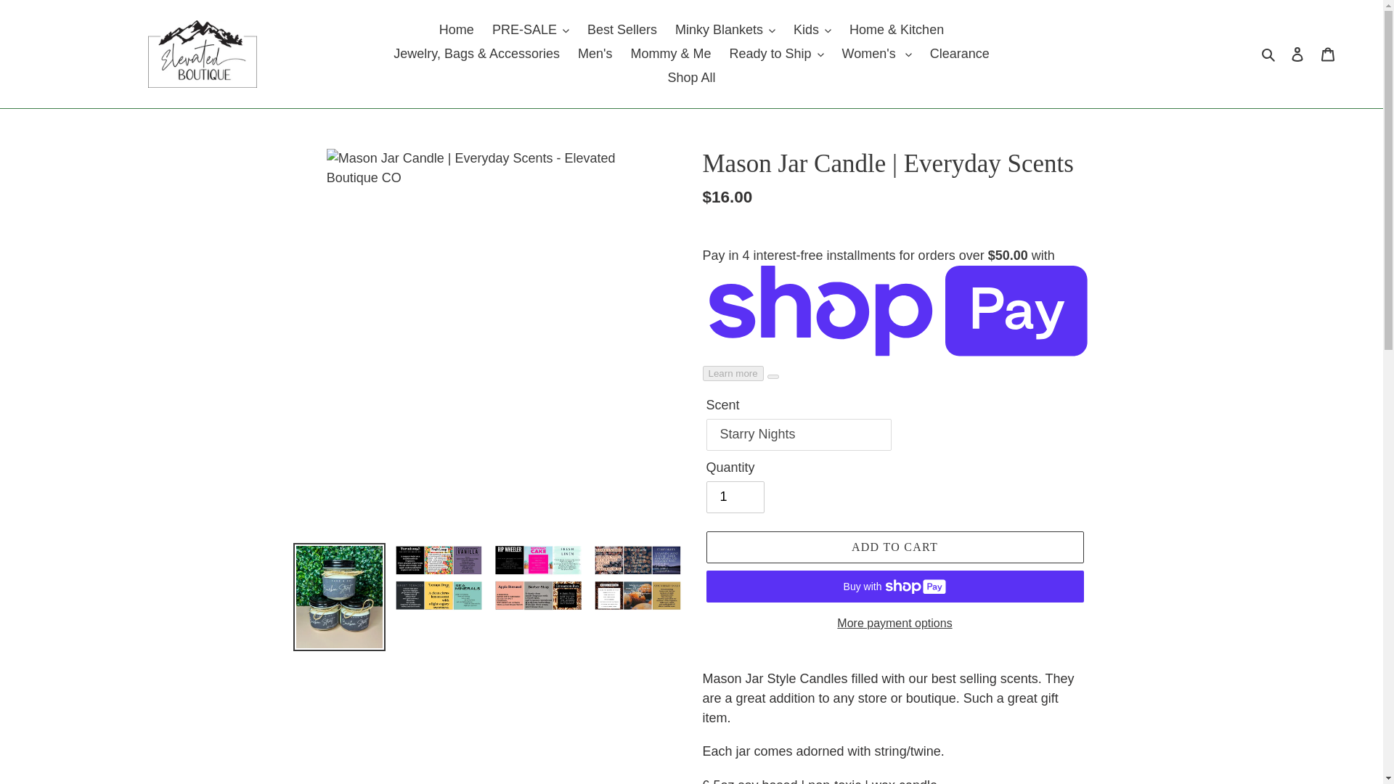 The image size is (1394, 784). I want to click on Best Sellers, so click(621, 30).